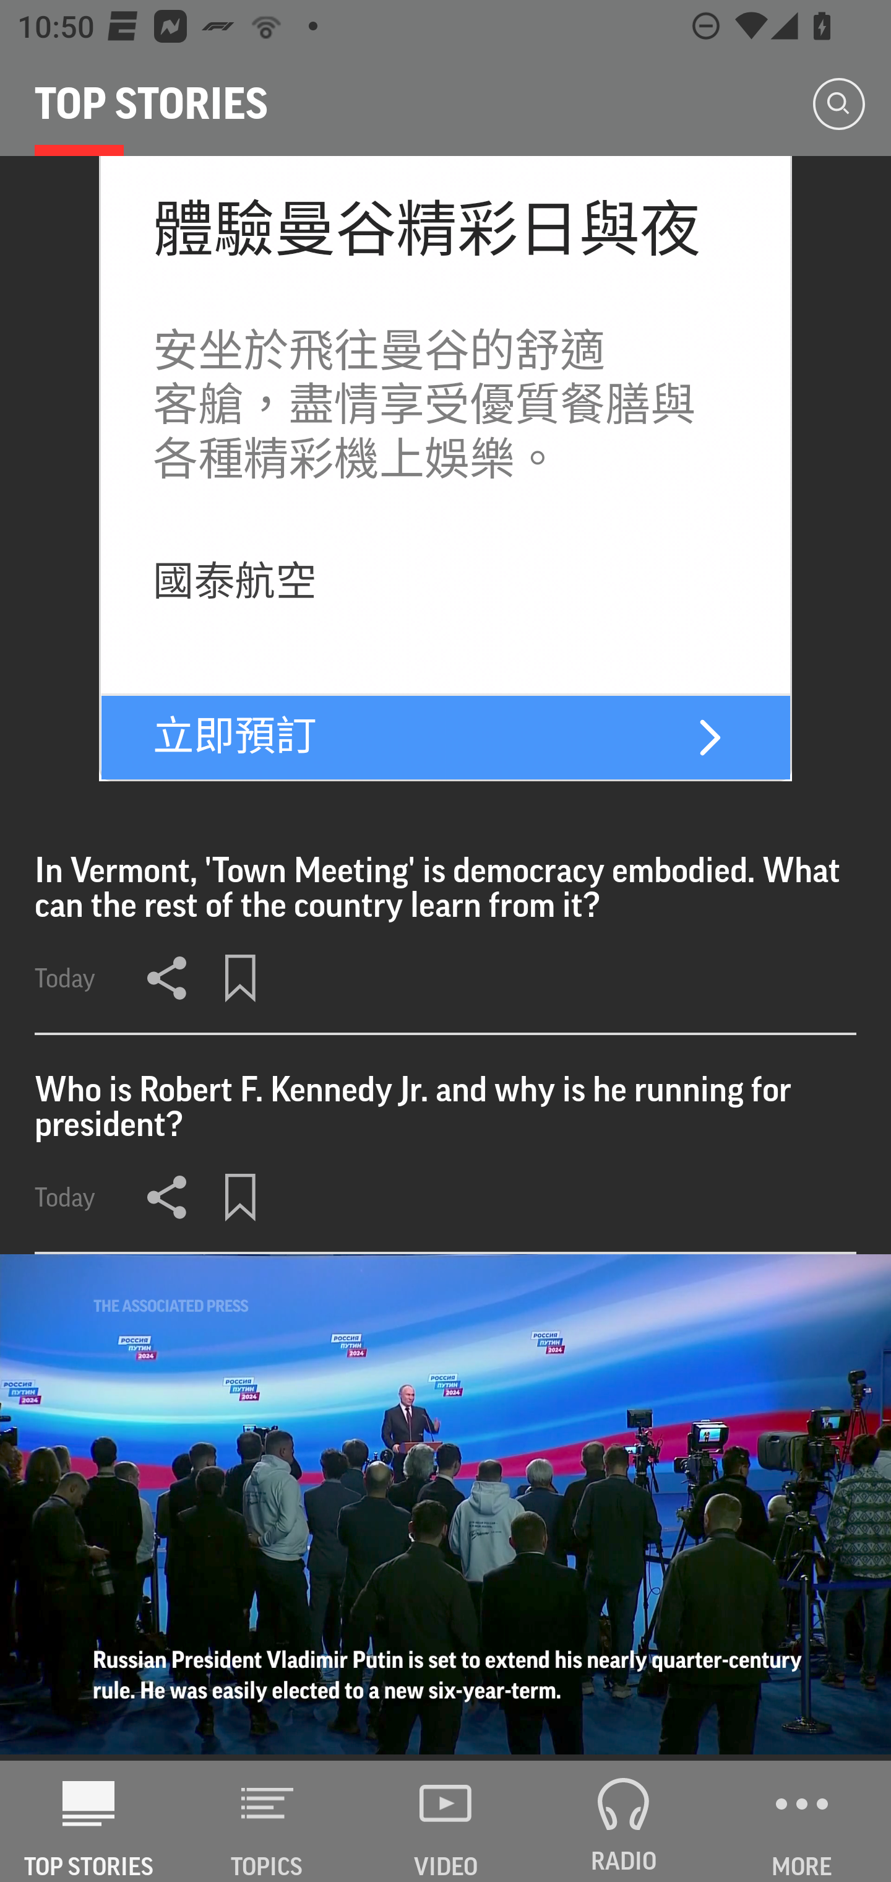  What do you see at coordinates (267, 1821) in the screenshot?
I see `TOPICS` at bounding box center [267, 1821].